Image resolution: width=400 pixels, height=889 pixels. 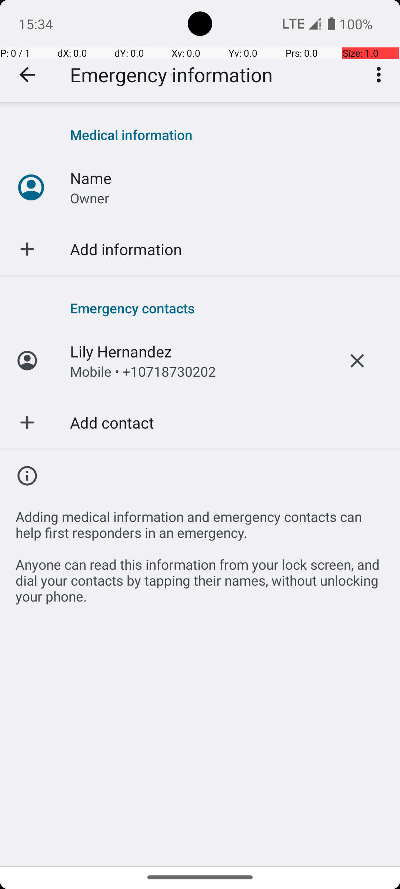 I want to click on Lily Hernandez, so click(x=121, y=351).